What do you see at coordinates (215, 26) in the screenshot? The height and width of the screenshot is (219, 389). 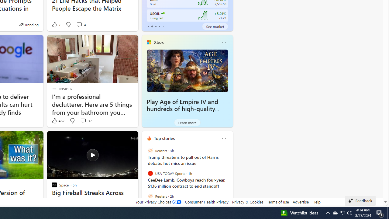 I see `See market` at bounding box center [215, 26].